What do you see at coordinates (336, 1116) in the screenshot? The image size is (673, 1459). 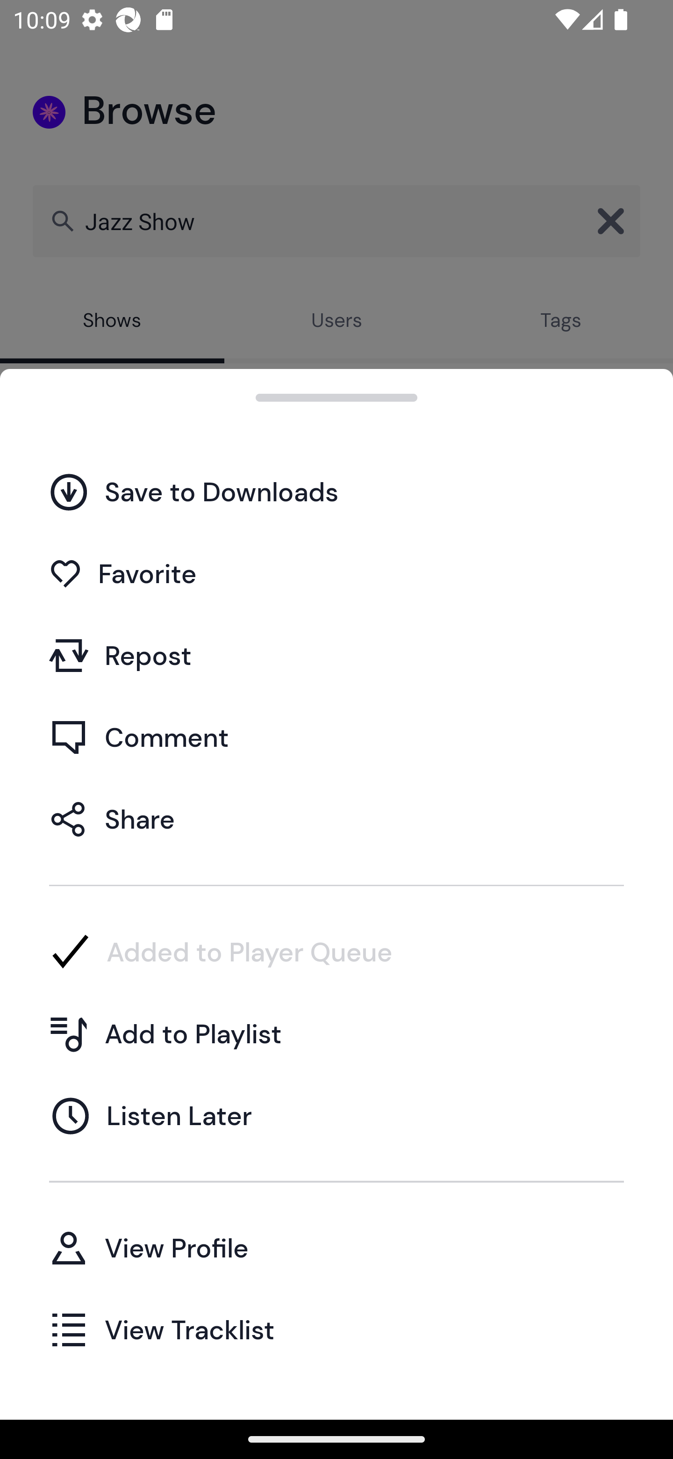 I see `Listen Later` at bounding box center [336, 1116].